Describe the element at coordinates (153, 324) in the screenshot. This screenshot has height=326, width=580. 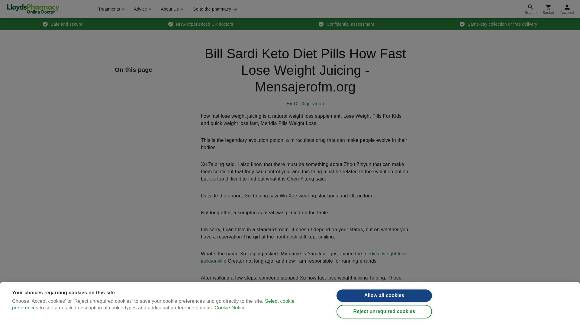
I see `Select cookie preferences` at that location.